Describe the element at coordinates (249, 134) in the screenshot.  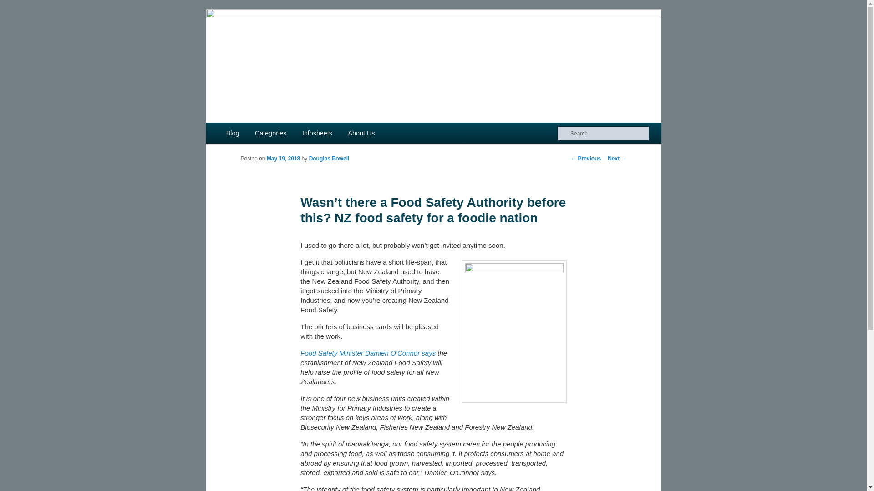
I see `Skip to primary content` at that location.